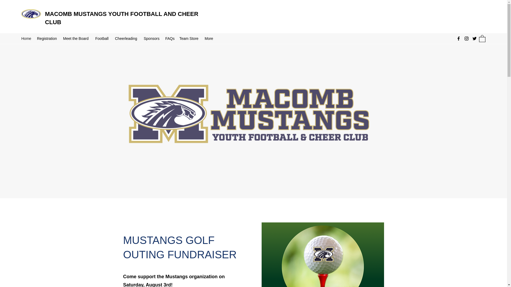  Describe the element at coordinates (121, 18) in the screenshot. I see `MACOMB MUSTANGS YOUTH FOOTBALL AND CHEER CLUB` at that location.